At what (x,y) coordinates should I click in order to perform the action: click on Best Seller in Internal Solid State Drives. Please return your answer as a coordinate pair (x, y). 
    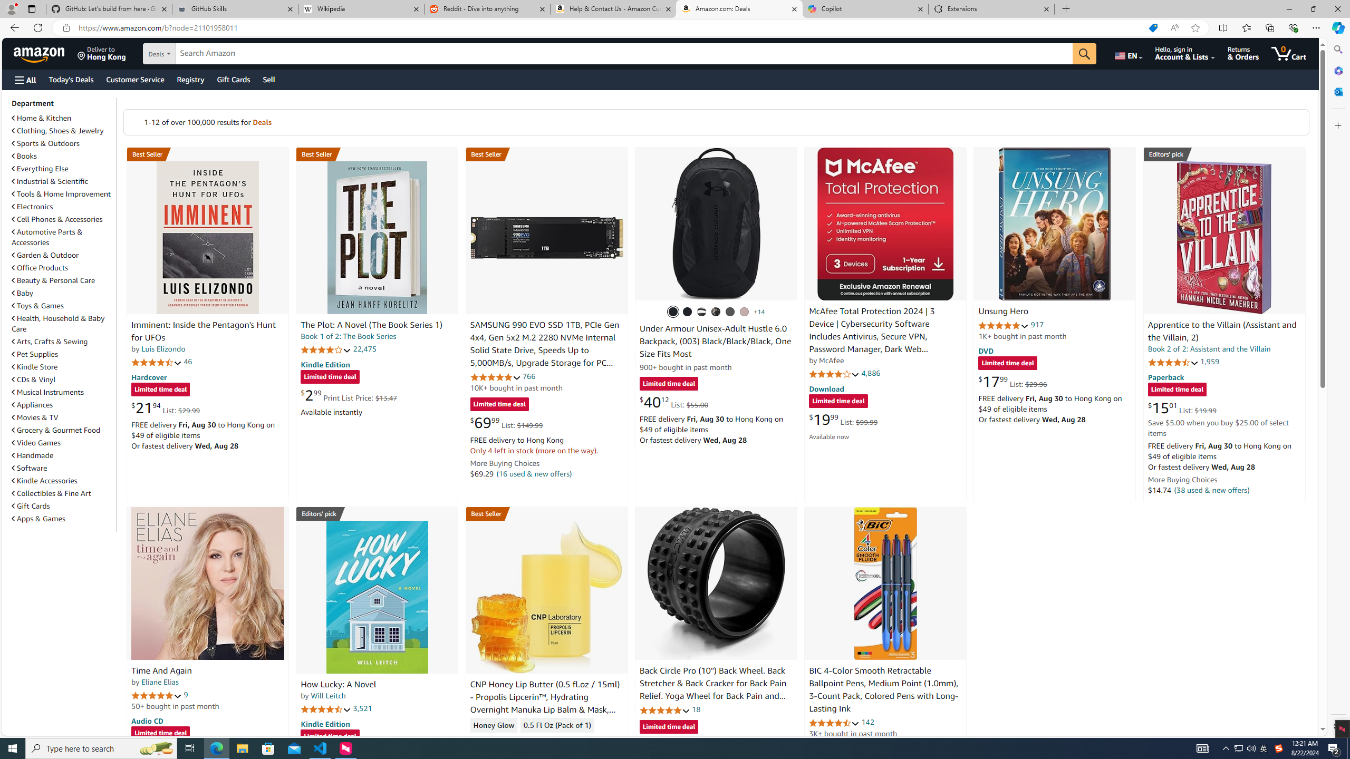
    Looking at the image, I should click on (546, 154).